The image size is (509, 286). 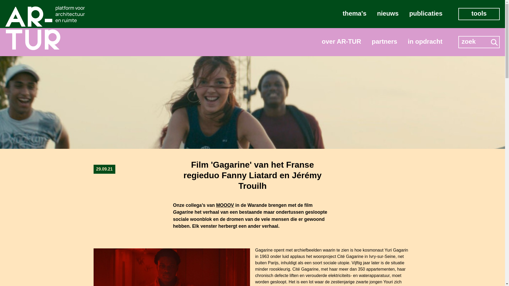 I want to click on Zoek, so click(x=475, y=42).